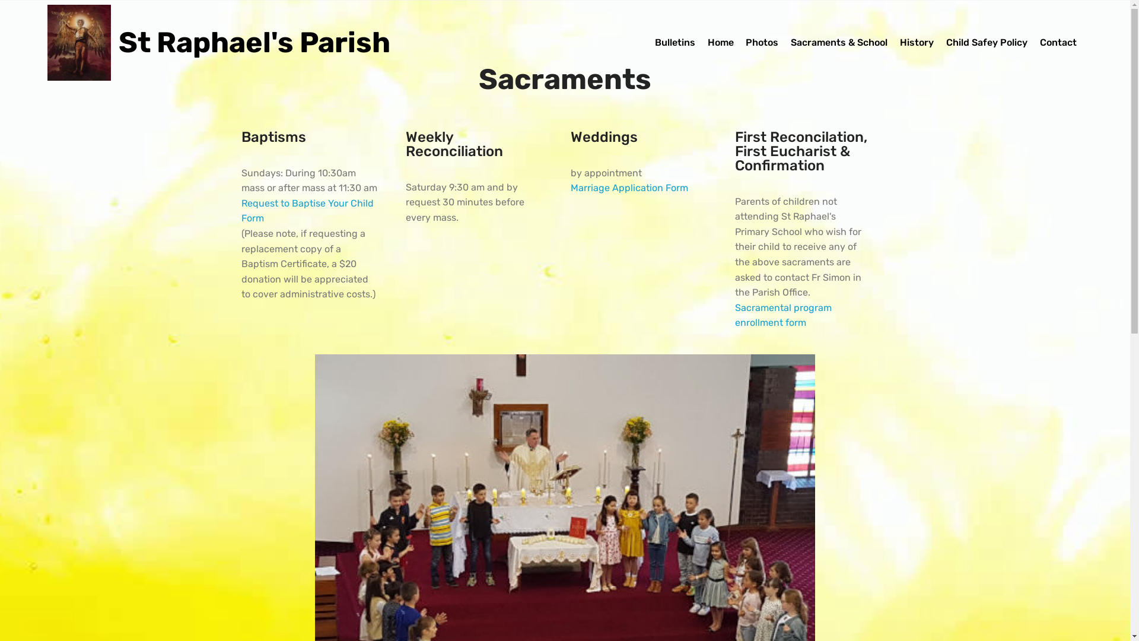 The image size is (1139, 641). Describe the element at coordinates (839, 43) in the screenshot. I see `Sacraments & School` at that location.